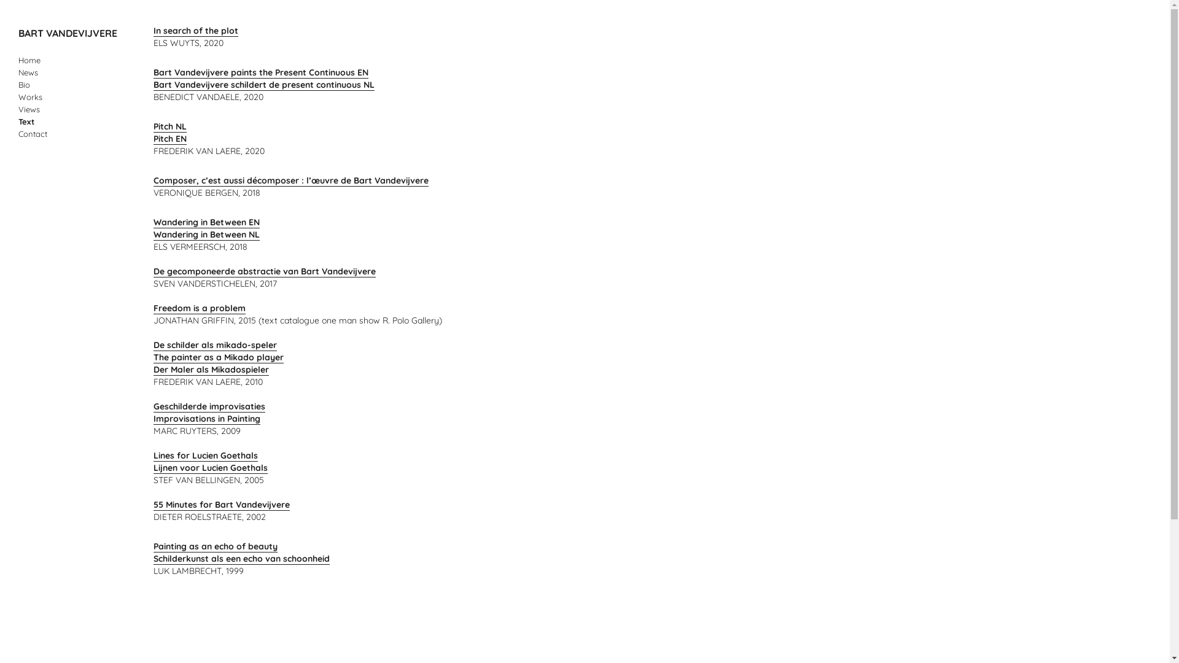 The height and width of the screenshot is (663, 1179). Describe the element at coordinates (29, 109) in the screenshot. I see `Views` at that location.